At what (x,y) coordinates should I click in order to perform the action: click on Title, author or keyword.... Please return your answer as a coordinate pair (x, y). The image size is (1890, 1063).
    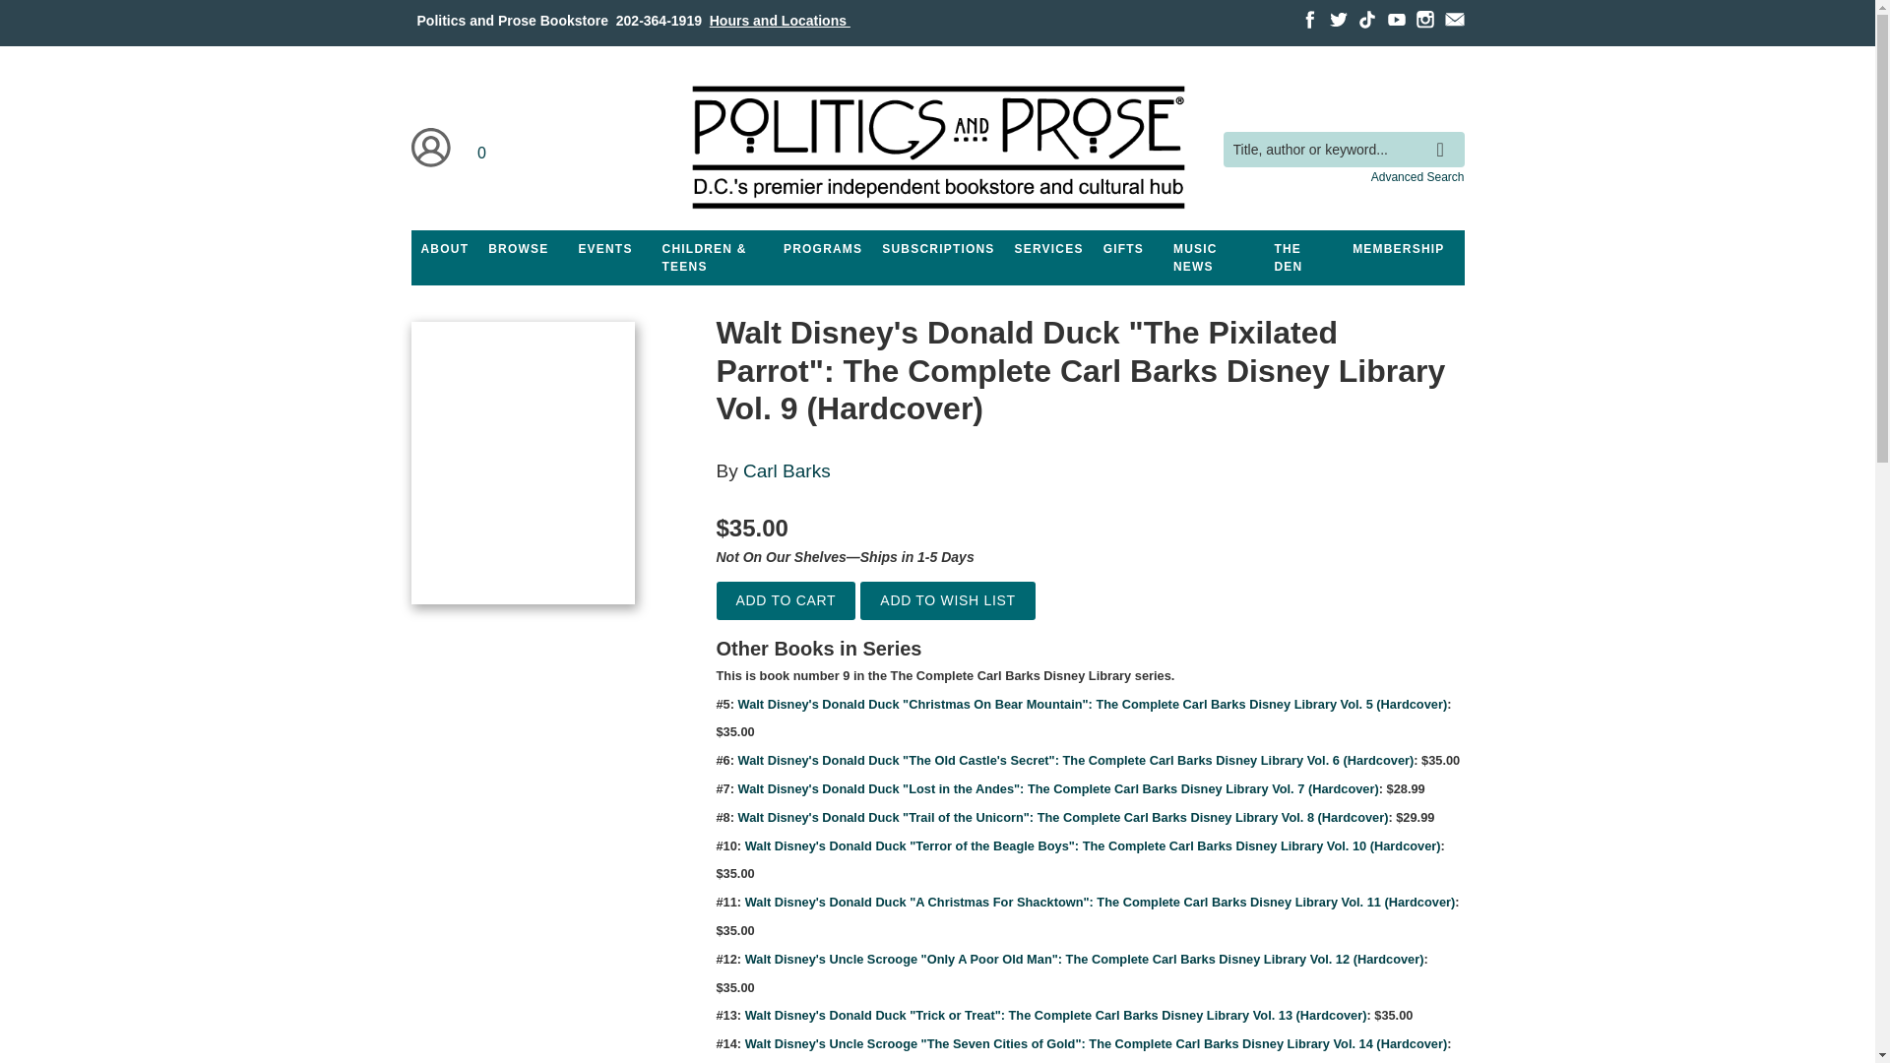
    Looking at the image, I should click on (1343, 150).